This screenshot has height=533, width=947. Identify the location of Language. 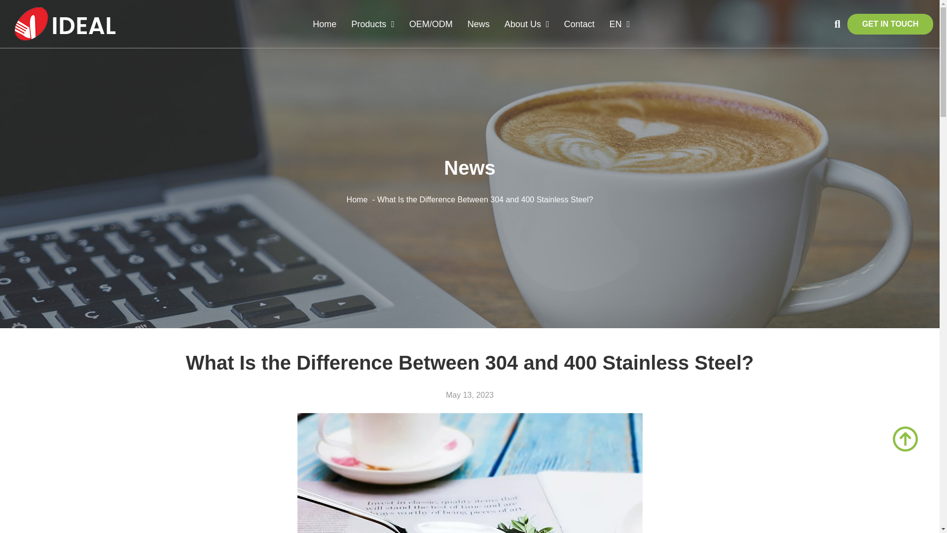
(619, 24).